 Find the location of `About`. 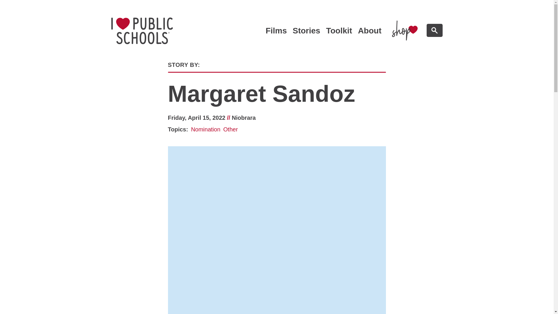

About is located at coordinates (142, 31).